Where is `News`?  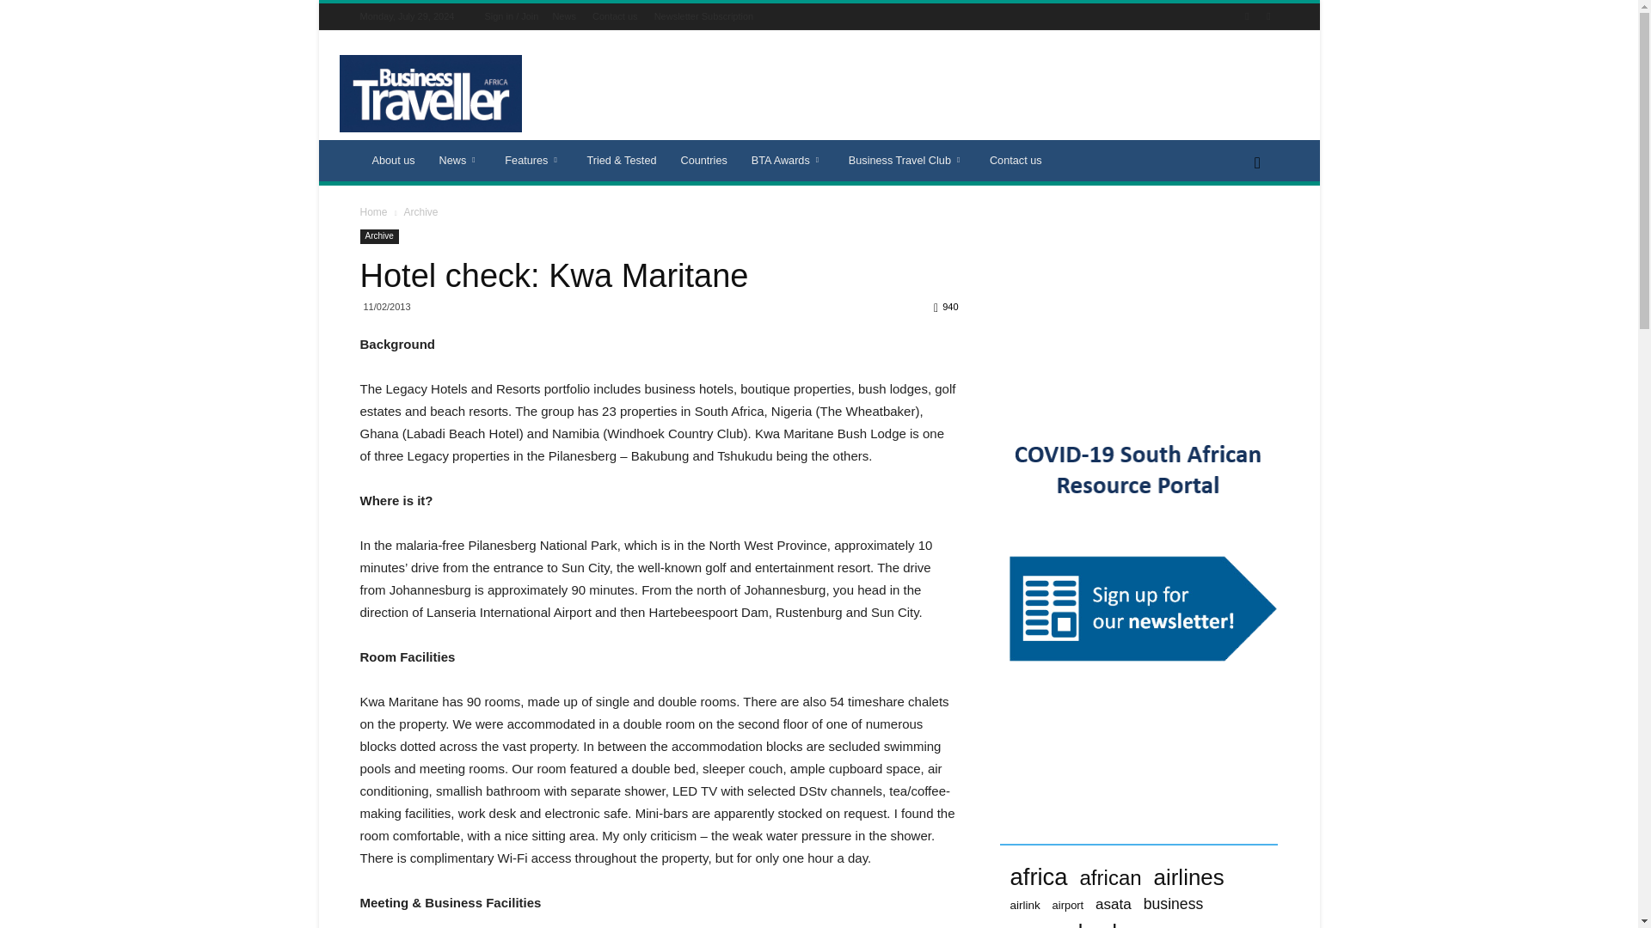
News is located at coordinates (564, 15).